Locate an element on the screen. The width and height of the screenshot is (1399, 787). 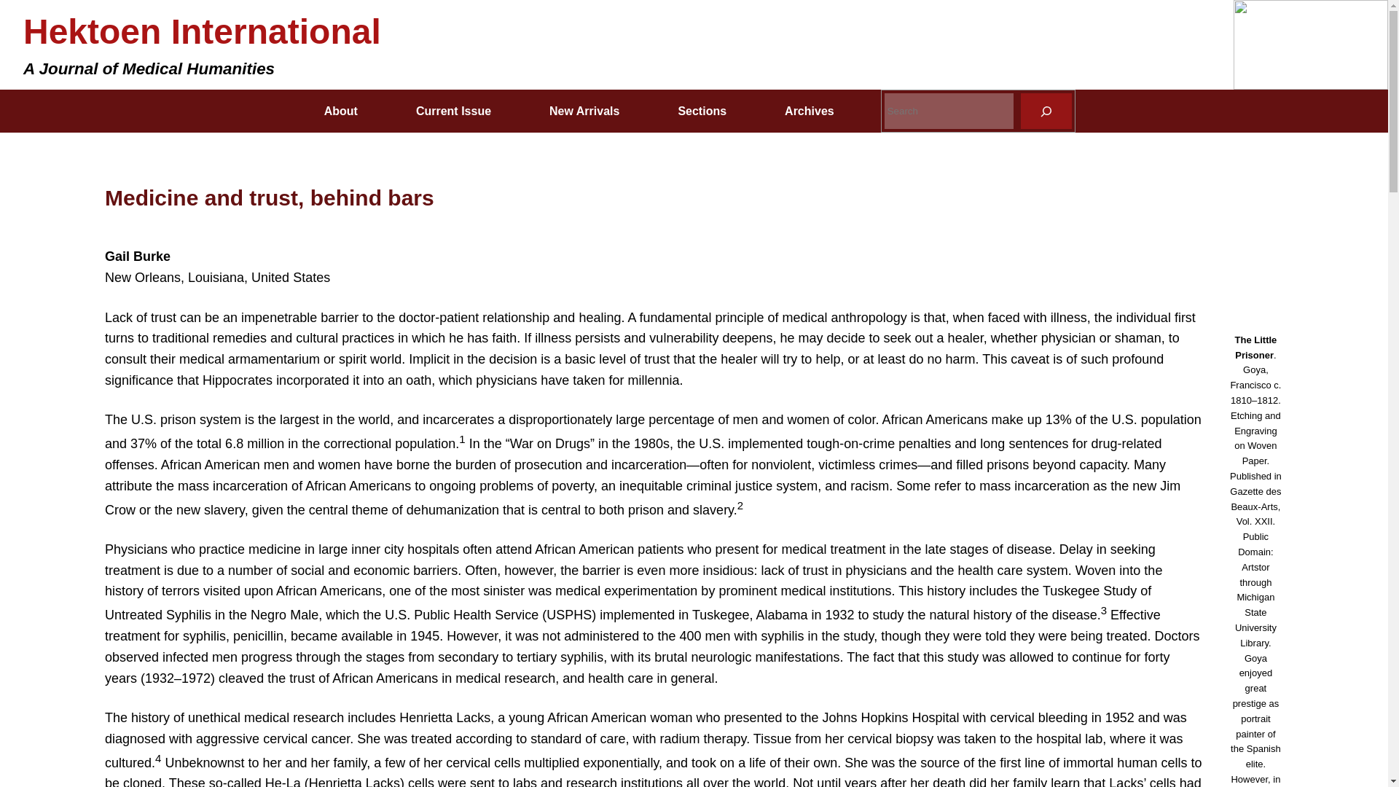
Current Issue is located at coordinates (453, 111).